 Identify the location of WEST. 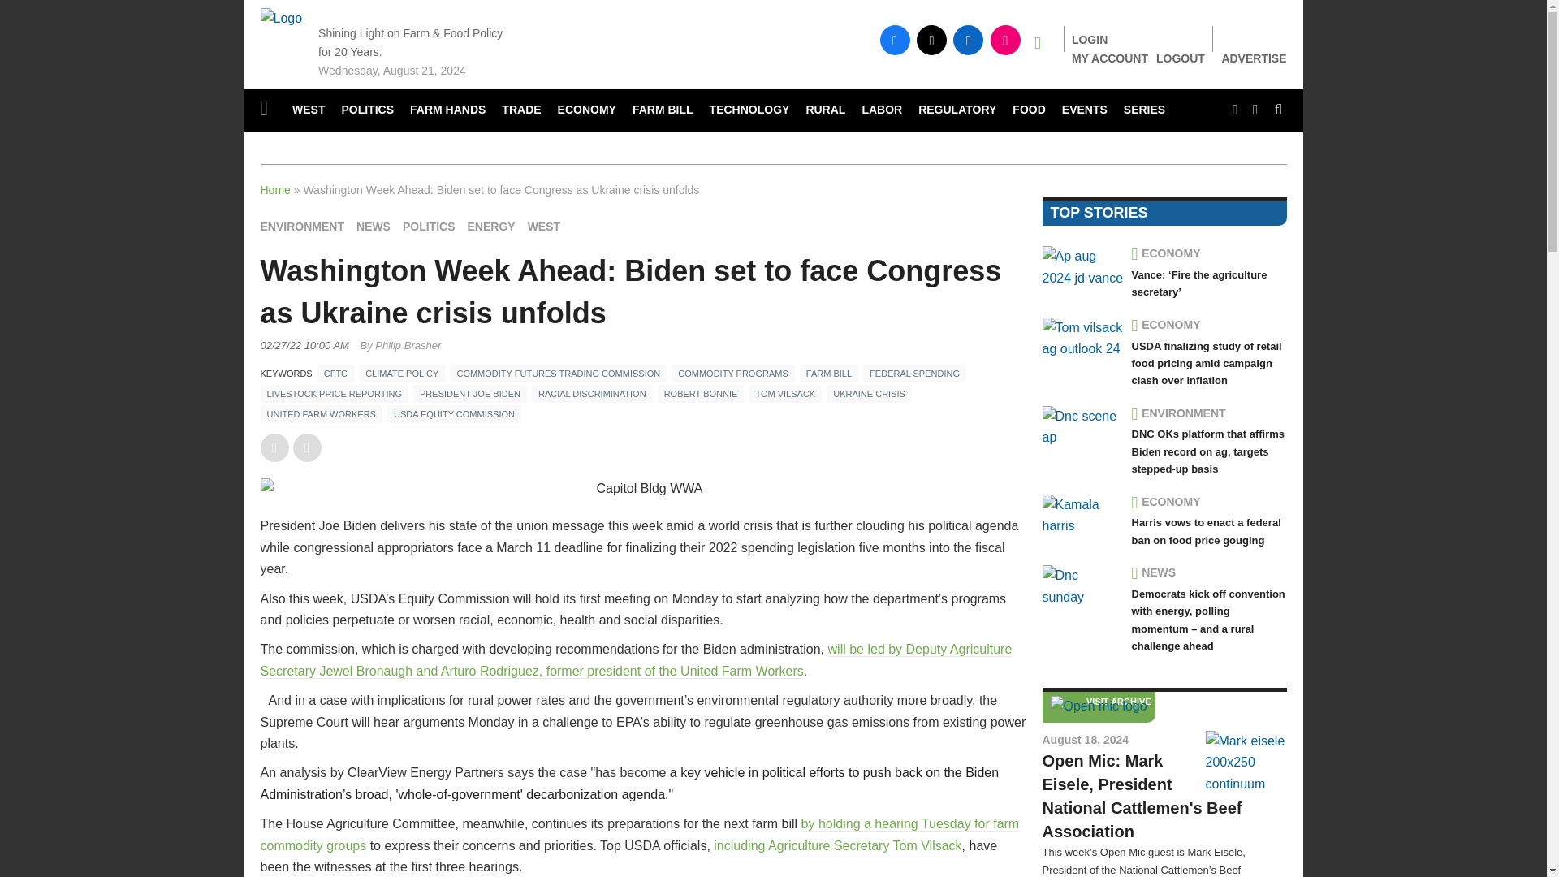
(309, 110).